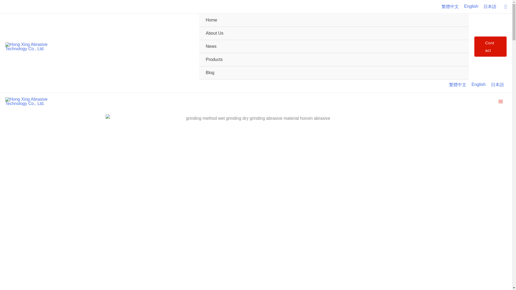 This screenshot has width=516, height=290. What do you see at coordinates (478, 84) in the screenshot?
I see `English` at bounding box center [478, 84].